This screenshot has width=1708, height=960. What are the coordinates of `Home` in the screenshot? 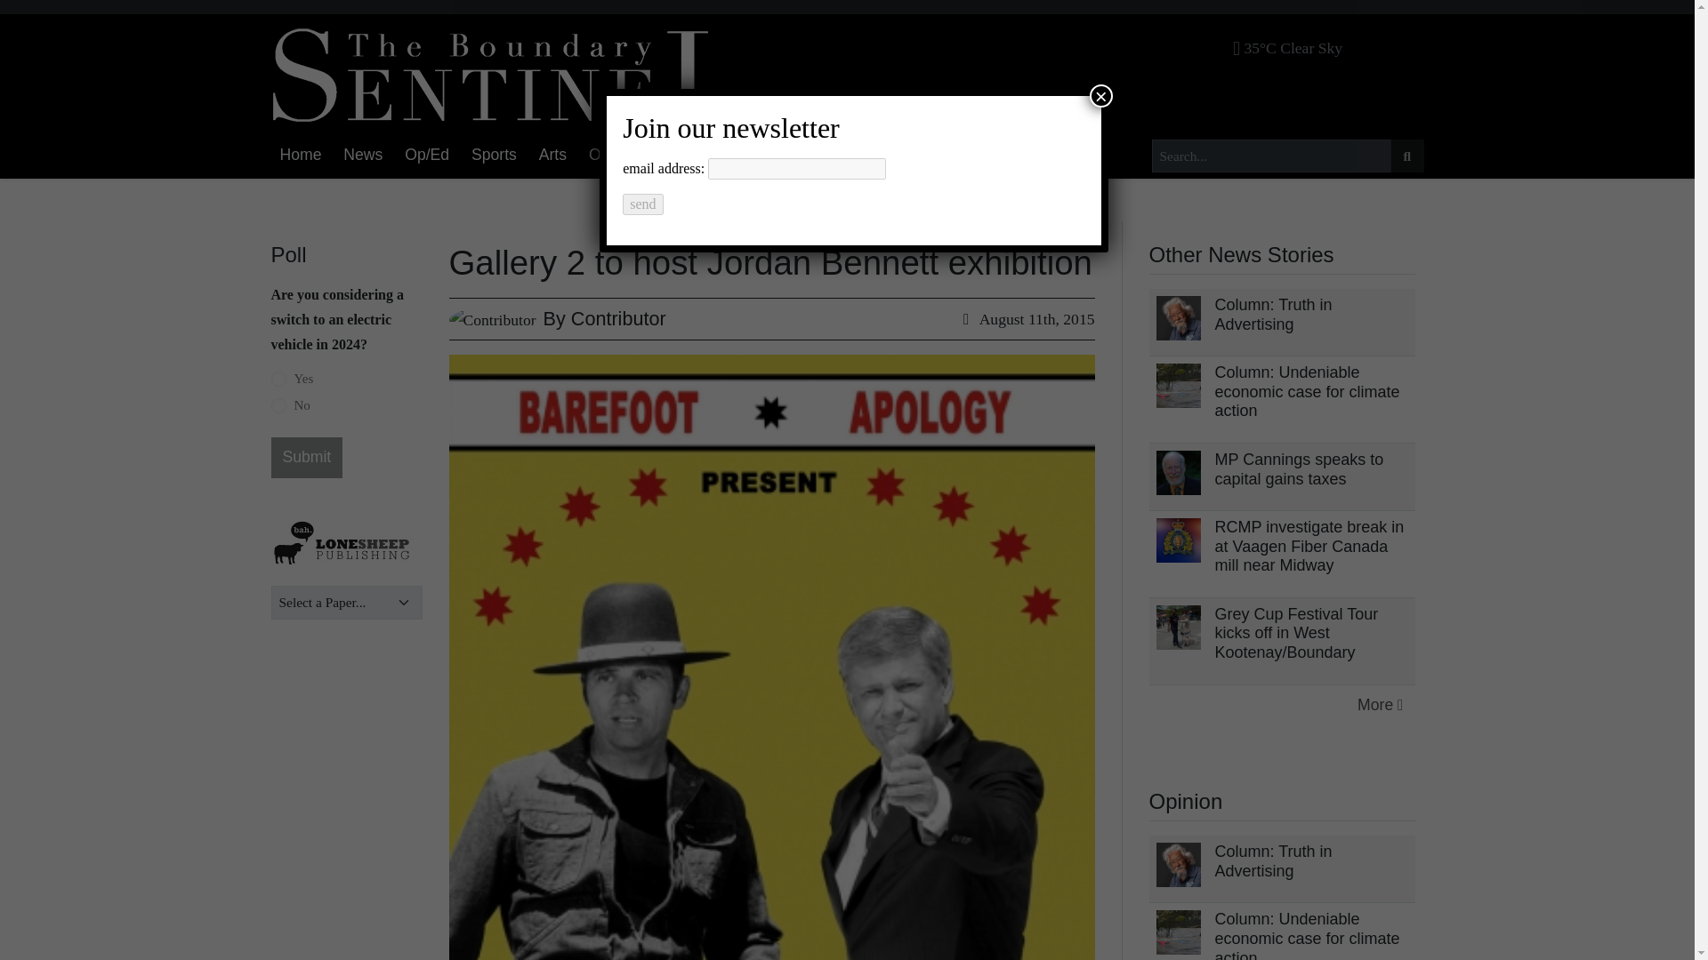 It's located at (299, 156).